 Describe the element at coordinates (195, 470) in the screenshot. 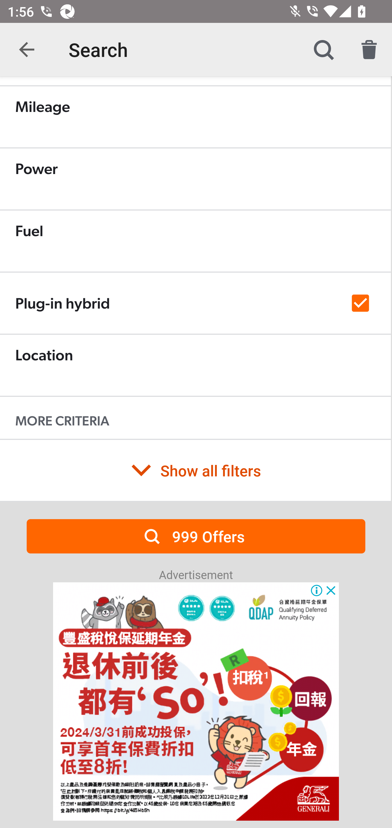

I see `Show all filters` at that location.